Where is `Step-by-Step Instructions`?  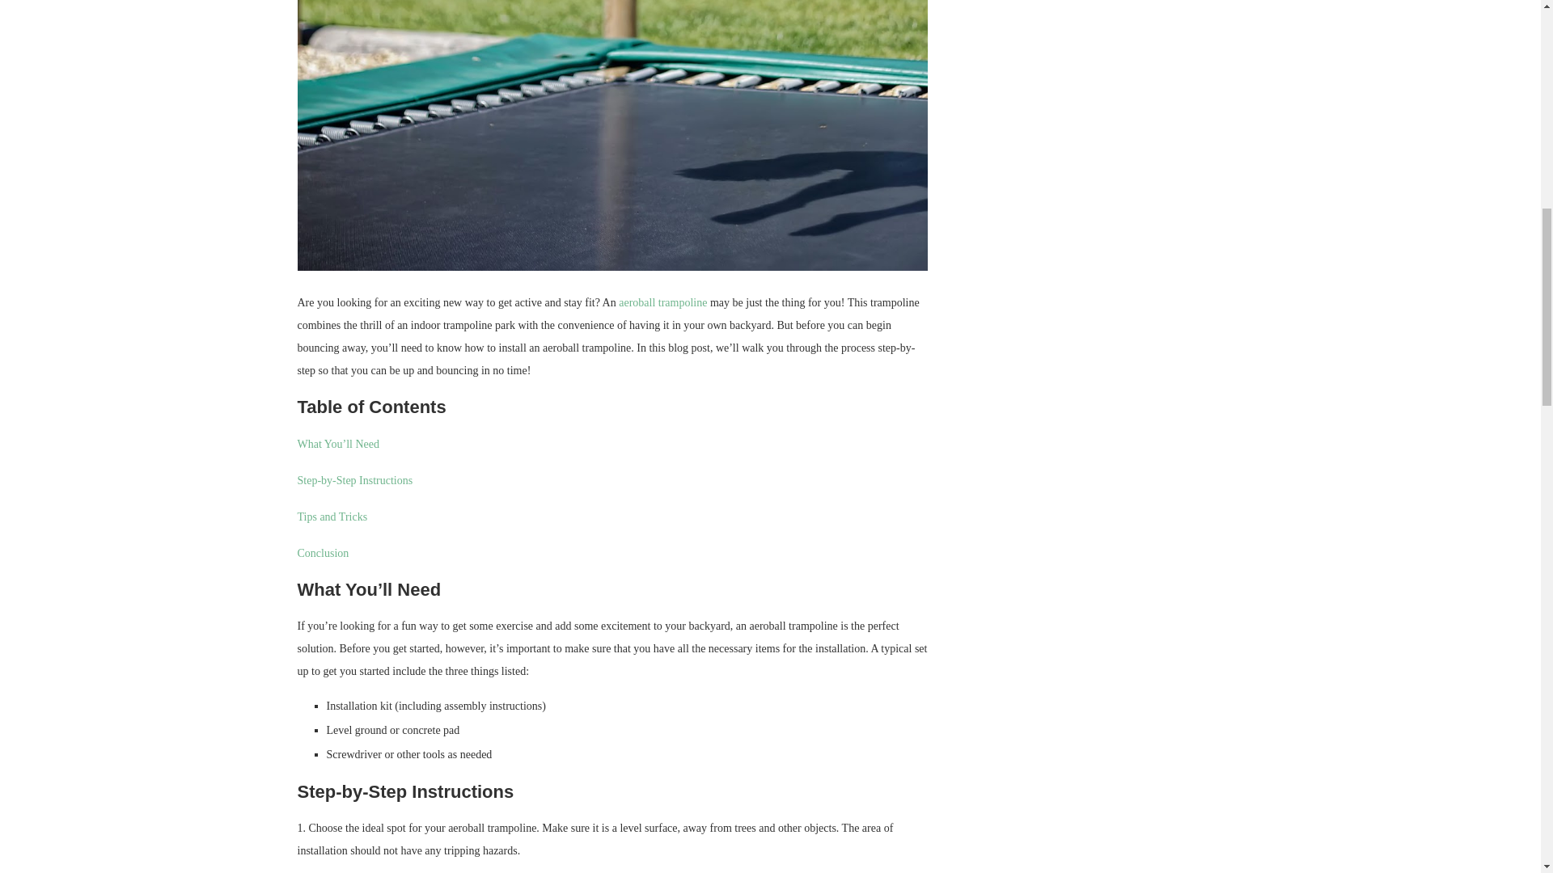
Step-by-Step Instructions is located at coordinates (355, 480).